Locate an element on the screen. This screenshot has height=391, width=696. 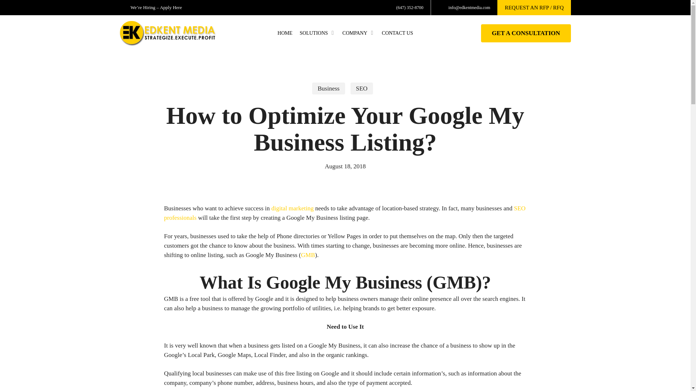
SOLUTIONS is located at coordinates (318, 33).